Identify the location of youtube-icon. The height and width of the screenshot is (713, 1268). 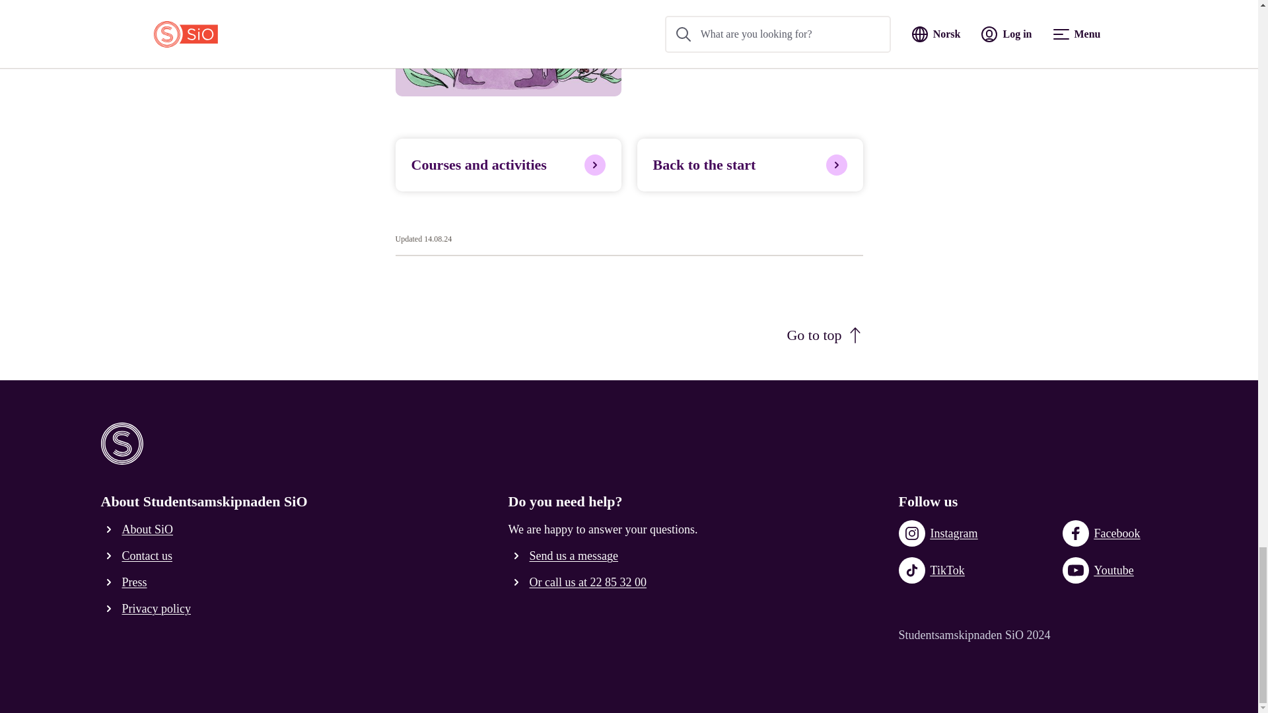
(1075, 570).